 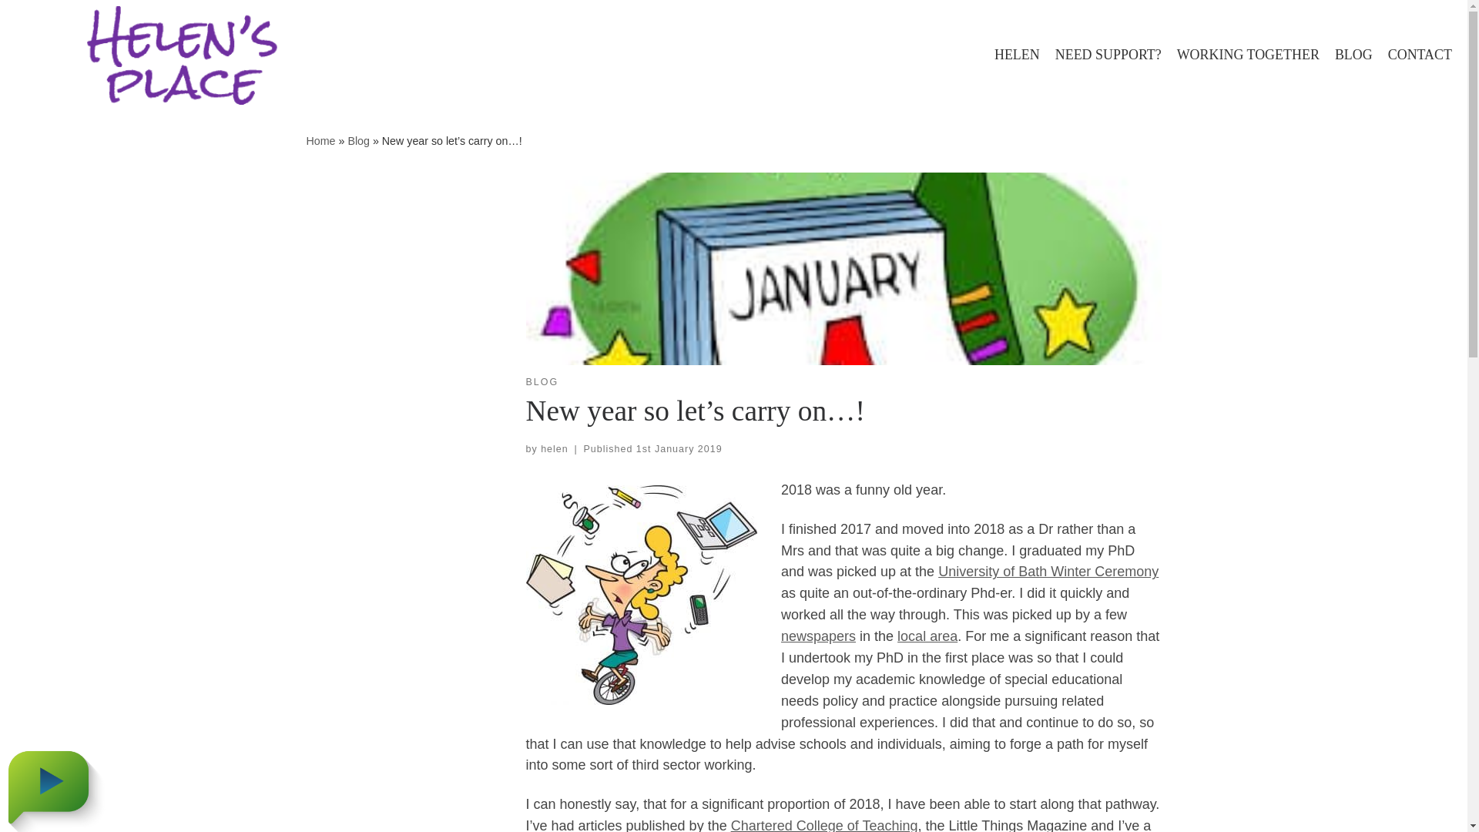 I want to click on WORKING TOGETHER, so click(x=1248, y=54).